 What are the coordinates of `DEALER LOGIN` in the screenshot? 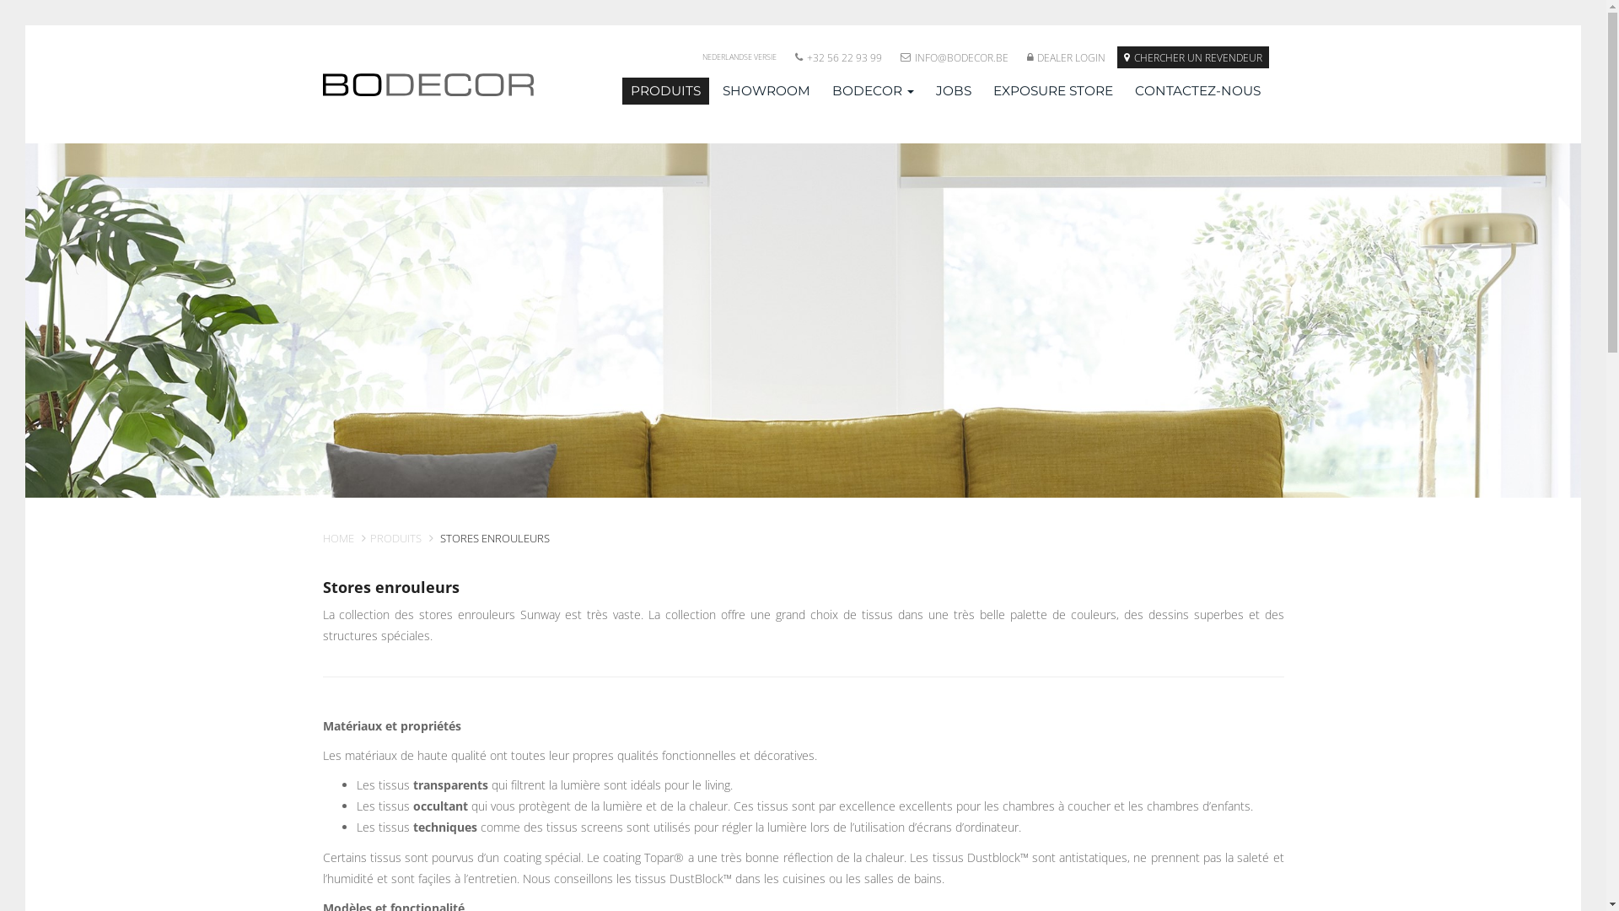 It's located at (1066, 57).